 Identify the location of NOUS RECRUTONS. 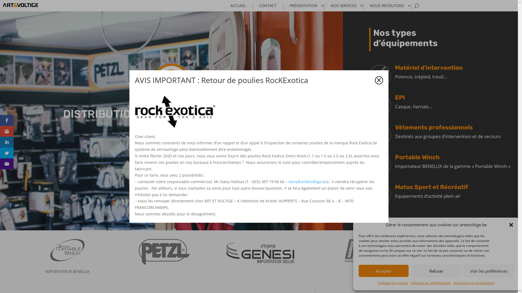
(390, 7).